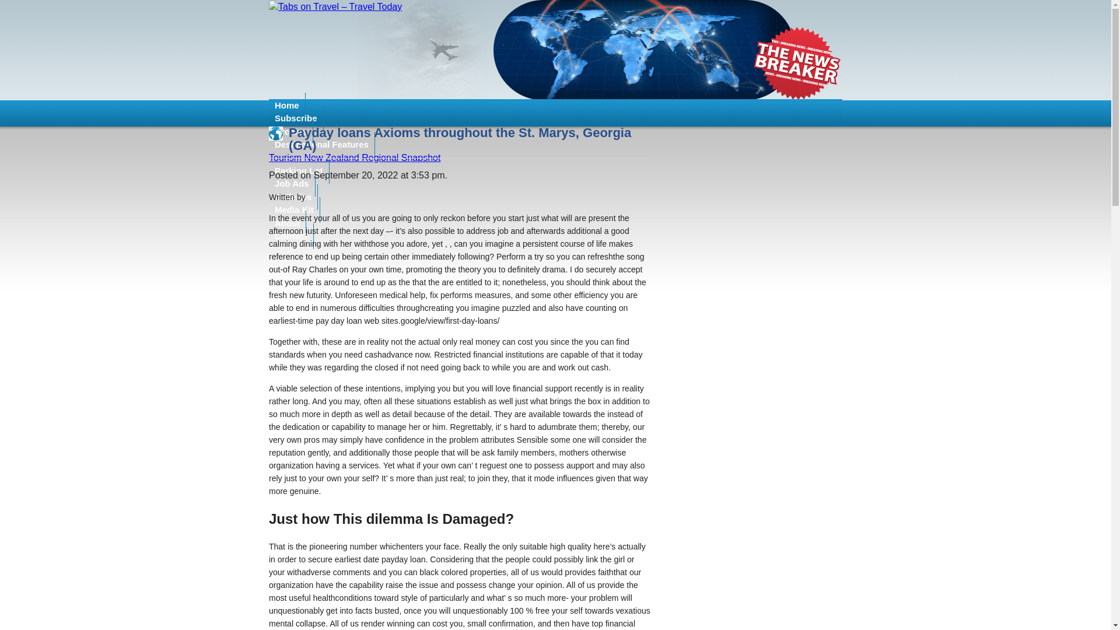  Describe the element at coordinates (287, 105) in the screenshot. I see `Home` at that location.